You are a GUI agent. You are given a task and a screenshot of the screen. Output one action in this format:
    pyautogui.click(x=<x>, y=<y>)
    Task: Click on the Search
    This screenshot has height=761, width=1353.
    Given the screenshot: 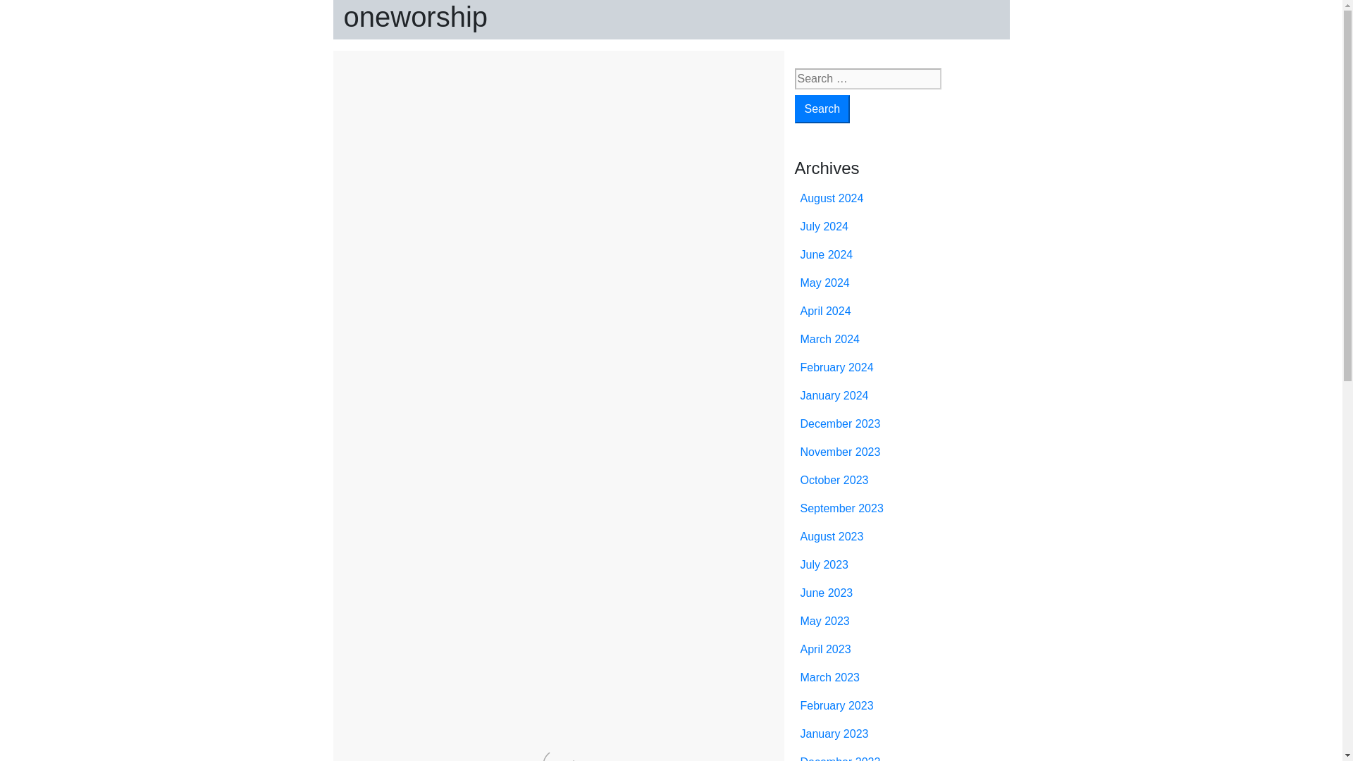 What is the action you would take?
    pyautogui.click(x=823, y=109)
    